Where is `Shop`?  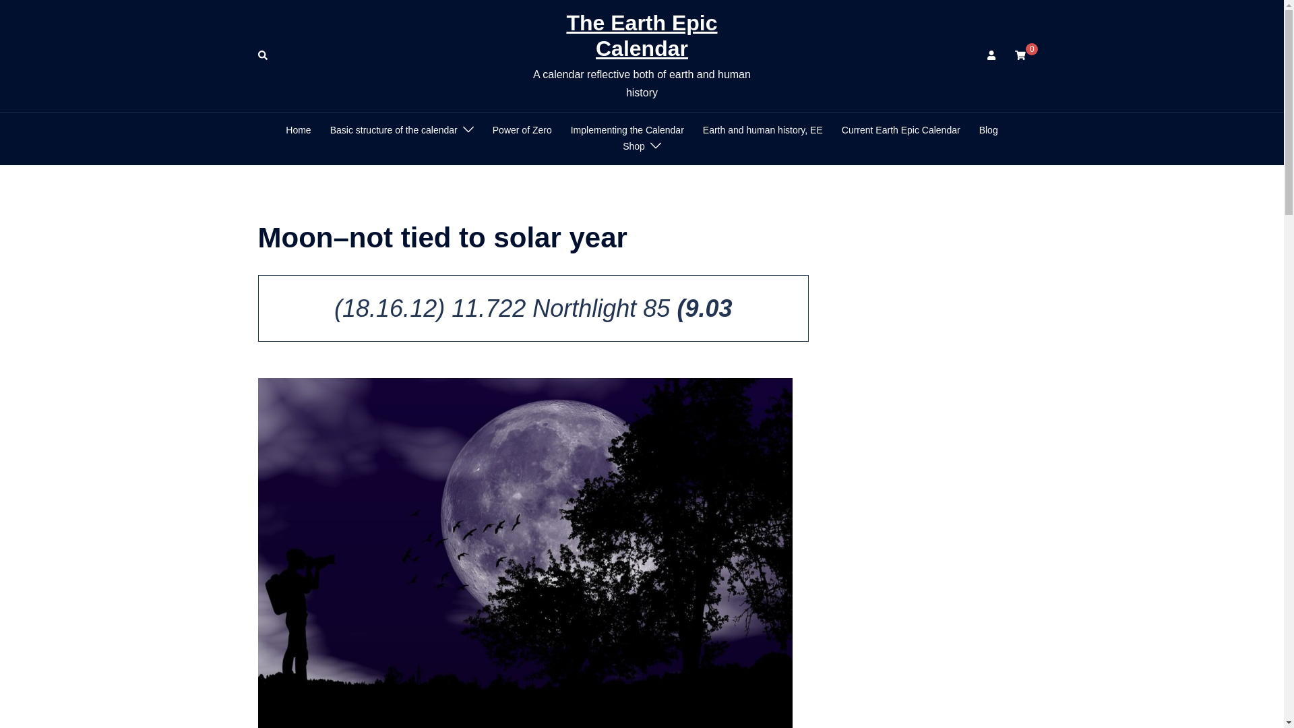
Shop is located at coordinates (634, 147).